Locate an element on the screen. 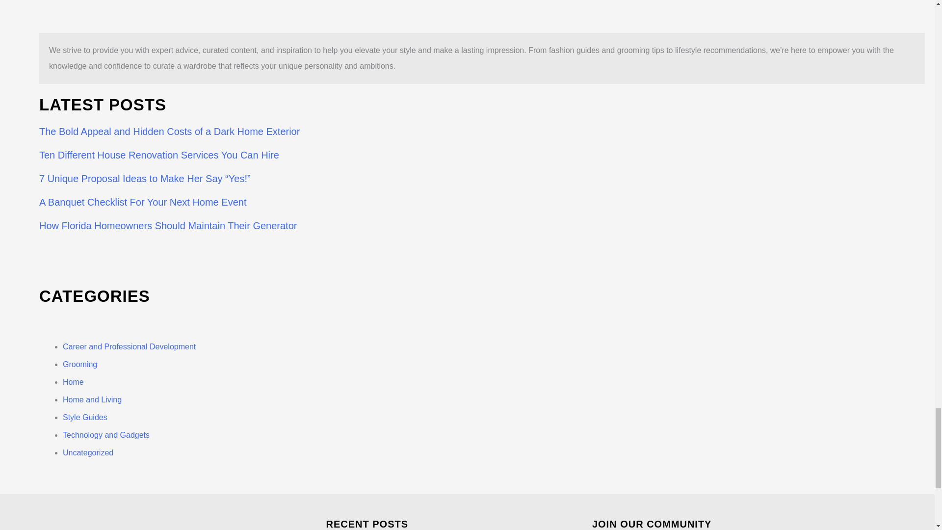  A Banquet Checklist For Your Next Home Event is located at coordinates (142, 202).